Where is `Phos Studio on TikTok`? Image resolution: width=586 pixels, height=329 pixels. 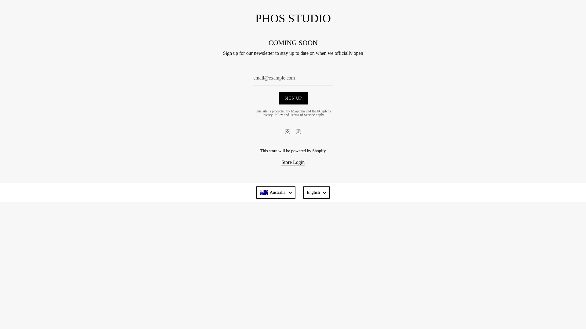 Phos Studio on TikTok is located at coordinates (298, 135).